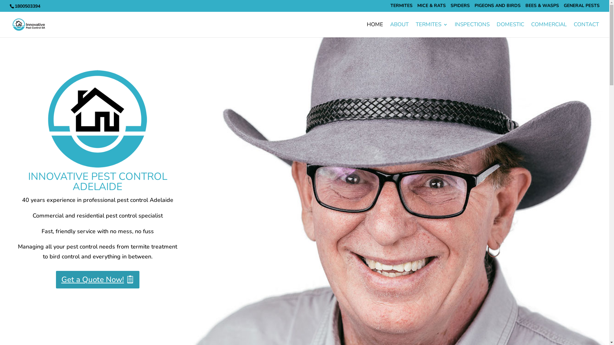  What do you see at coordinates (472, 30) in the screenshot?
I see `INSPECTIONS` at bounding box center [472, 30].